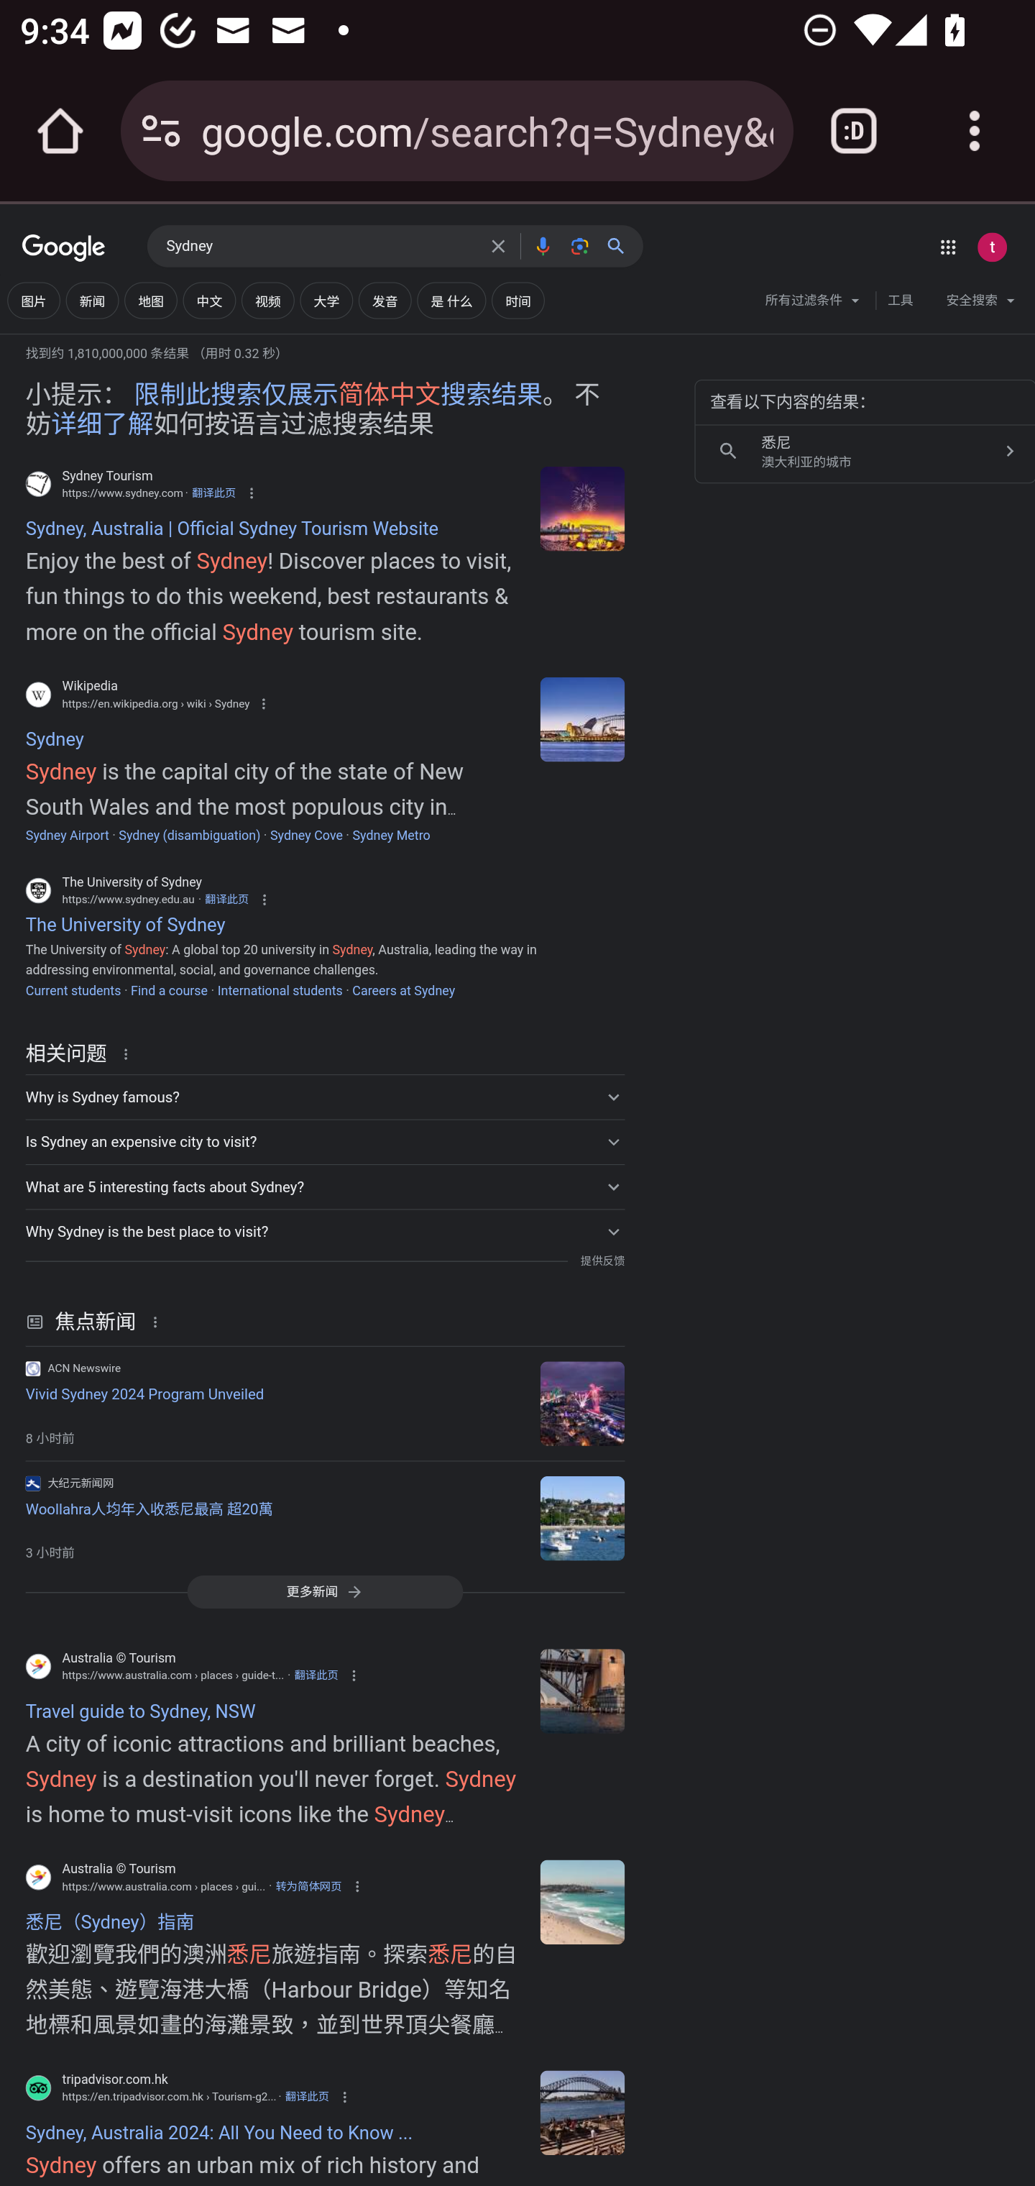 This screenshot has width=1035, height=2186. Describe the element at coordinates (324, 1186) in the screenshot. I see `What are 5 interesting facts about Sydney?` at that location.